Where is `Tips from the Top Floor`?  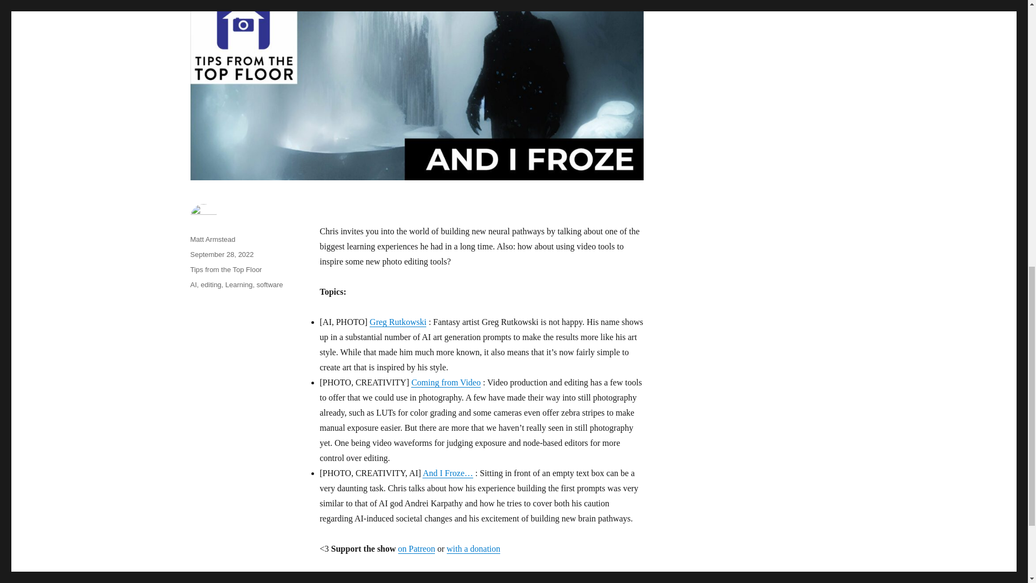 Tips from the Top Floor is located at coordinates (226, 269).